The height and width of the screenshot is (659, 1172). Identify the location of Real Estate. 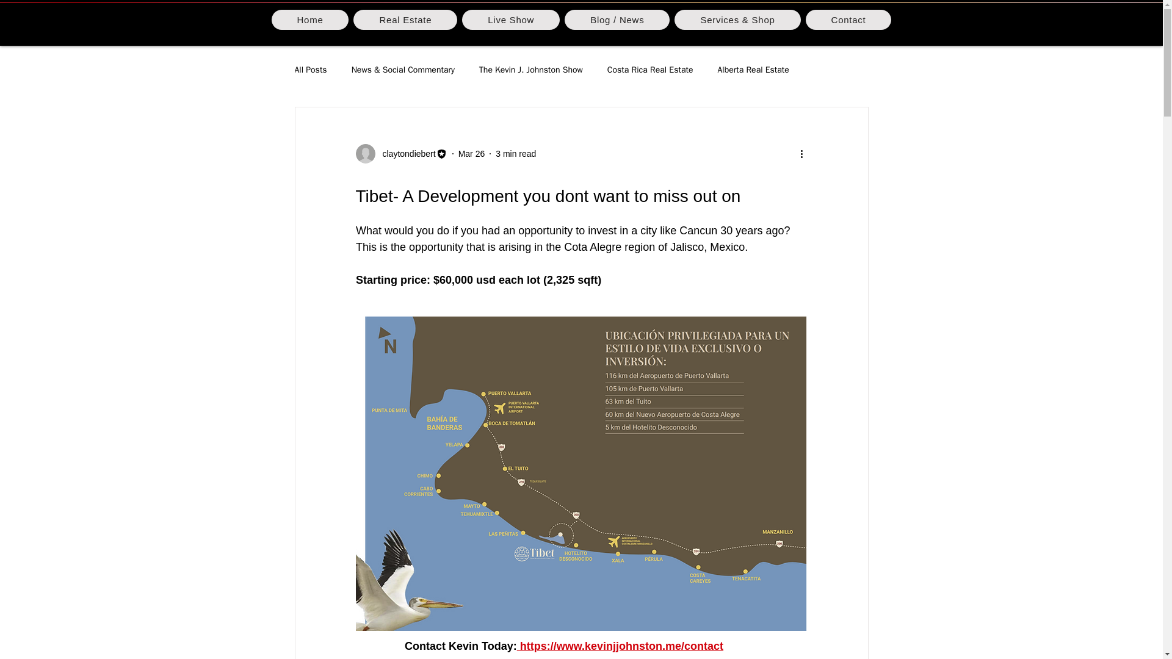
(405, 20).